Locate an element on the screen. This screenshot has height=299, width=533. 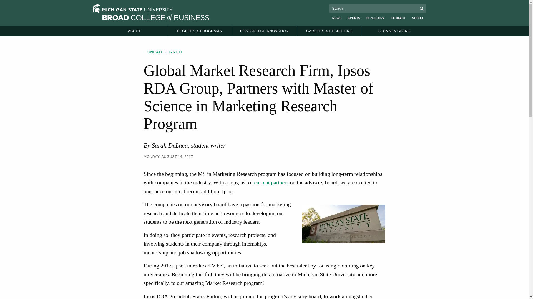
CONTACT is located at coordinates (398, 18).